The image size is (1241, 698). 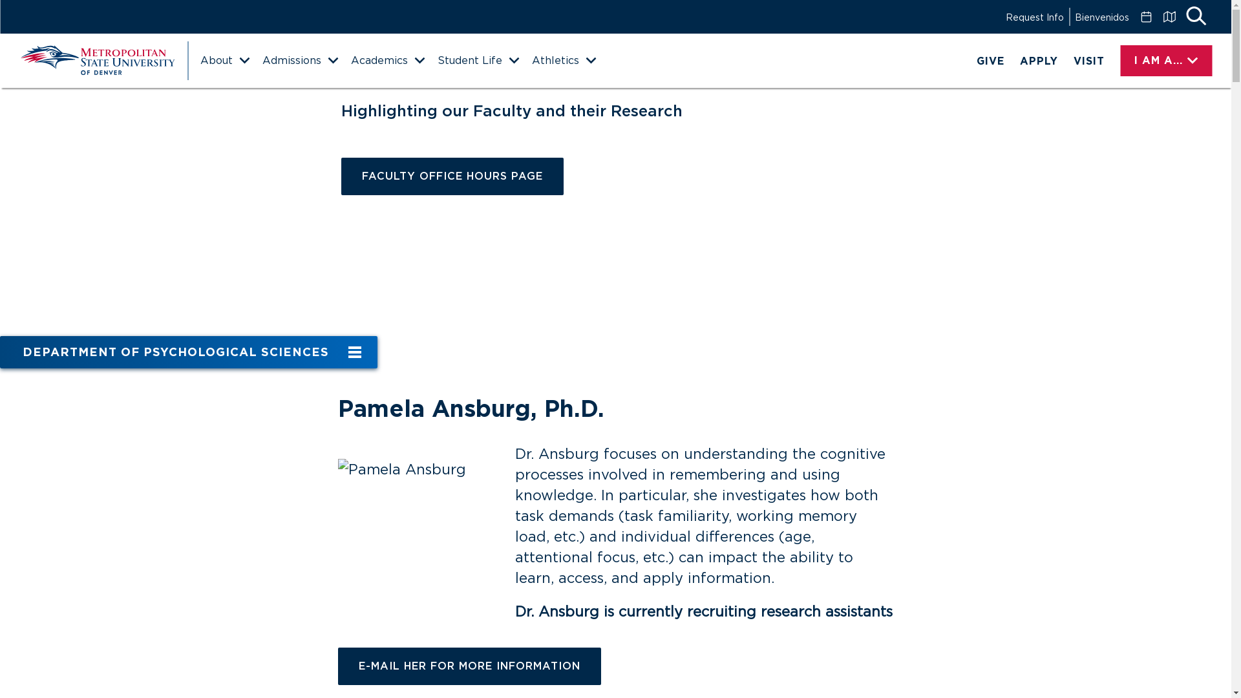 I want to click on Calendar, so click(x=1145, y=17).